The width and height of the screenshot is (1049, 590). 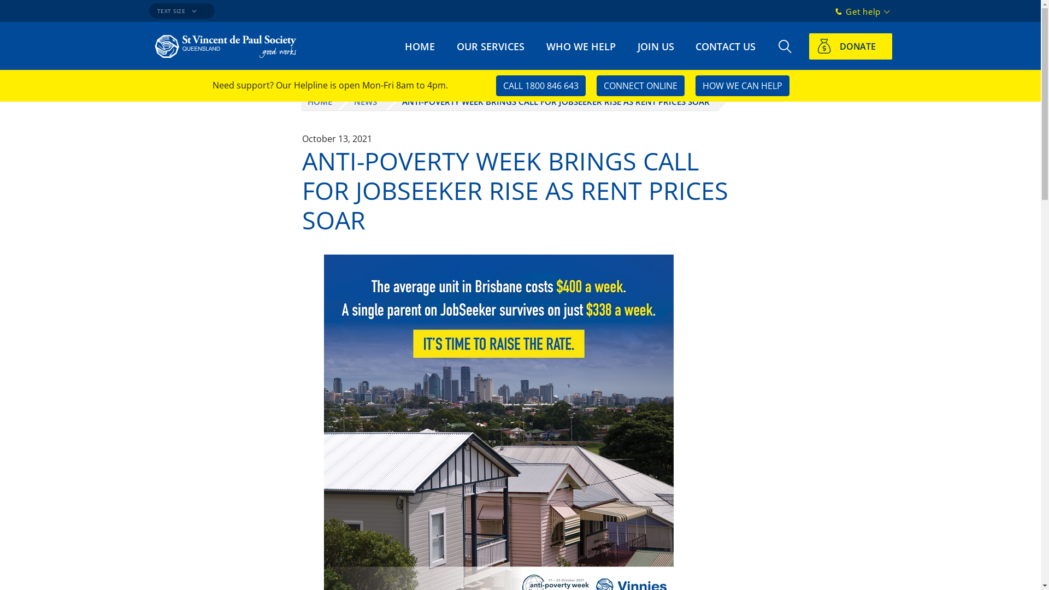 I want to click on St Vincent de Paul Society QLD, so click(x=231, y=49).